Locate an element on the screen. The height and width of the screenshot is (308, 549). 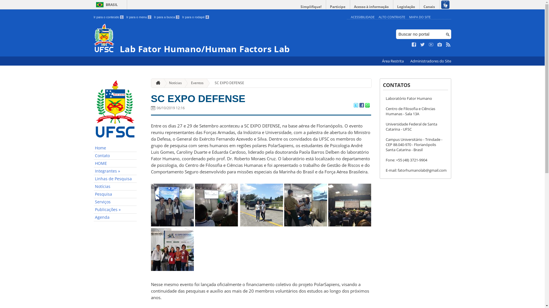
Agenda is located at coordinates (115, 217).